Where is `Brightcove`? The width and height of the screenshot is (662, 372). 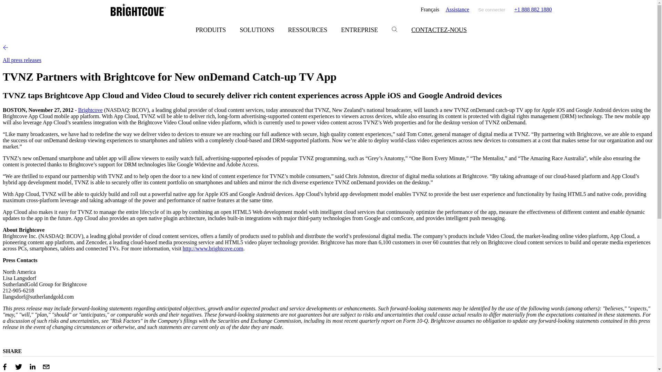
Brightcove is located at coordinates (90, 110).